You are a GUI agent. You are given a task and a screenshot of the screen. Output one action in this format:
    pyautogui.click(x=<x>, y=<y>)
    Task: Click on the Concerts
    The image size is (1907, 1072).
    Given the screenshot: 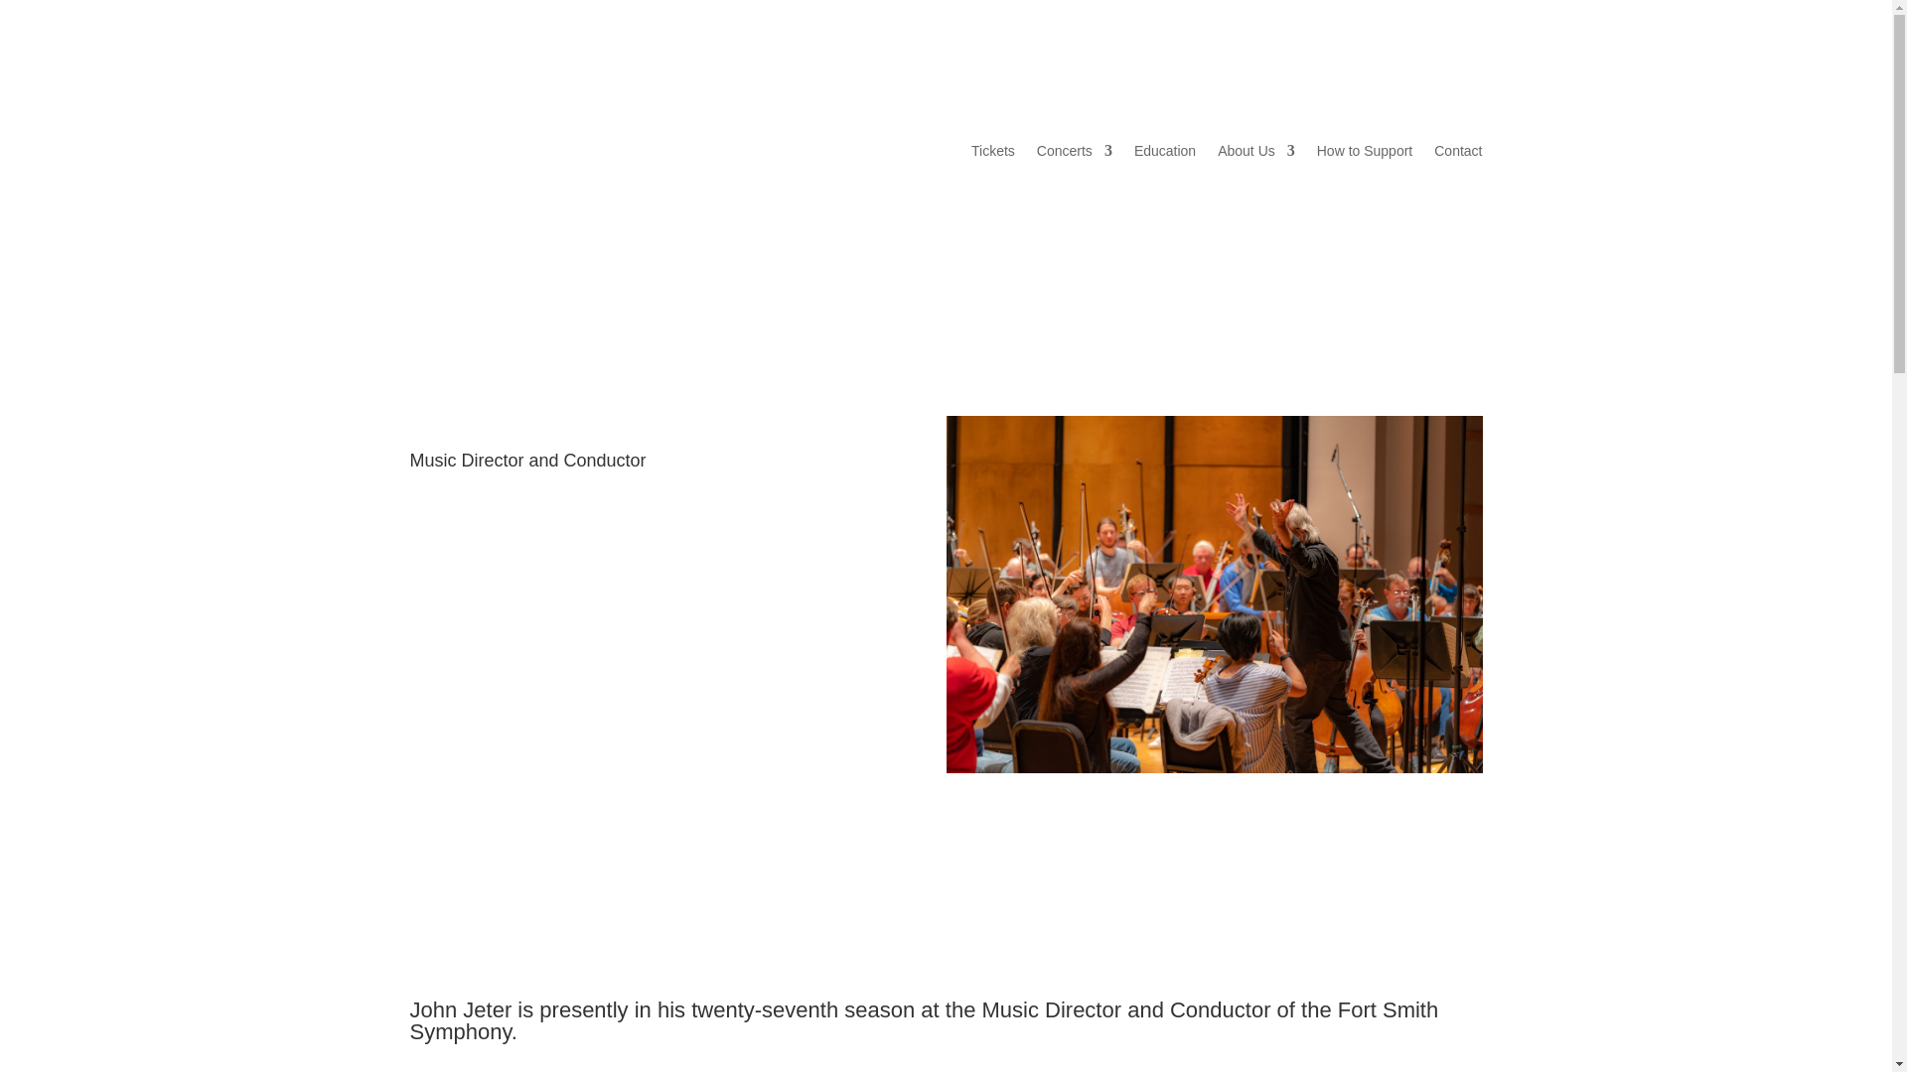 What is the action you would take?
    pyautogui.click(x=1075, y=151)
    